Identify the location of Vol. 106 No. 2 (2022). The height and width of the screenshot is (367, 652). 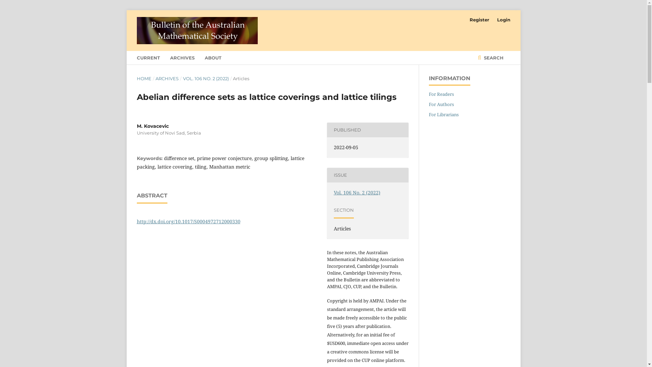
(357, 192).